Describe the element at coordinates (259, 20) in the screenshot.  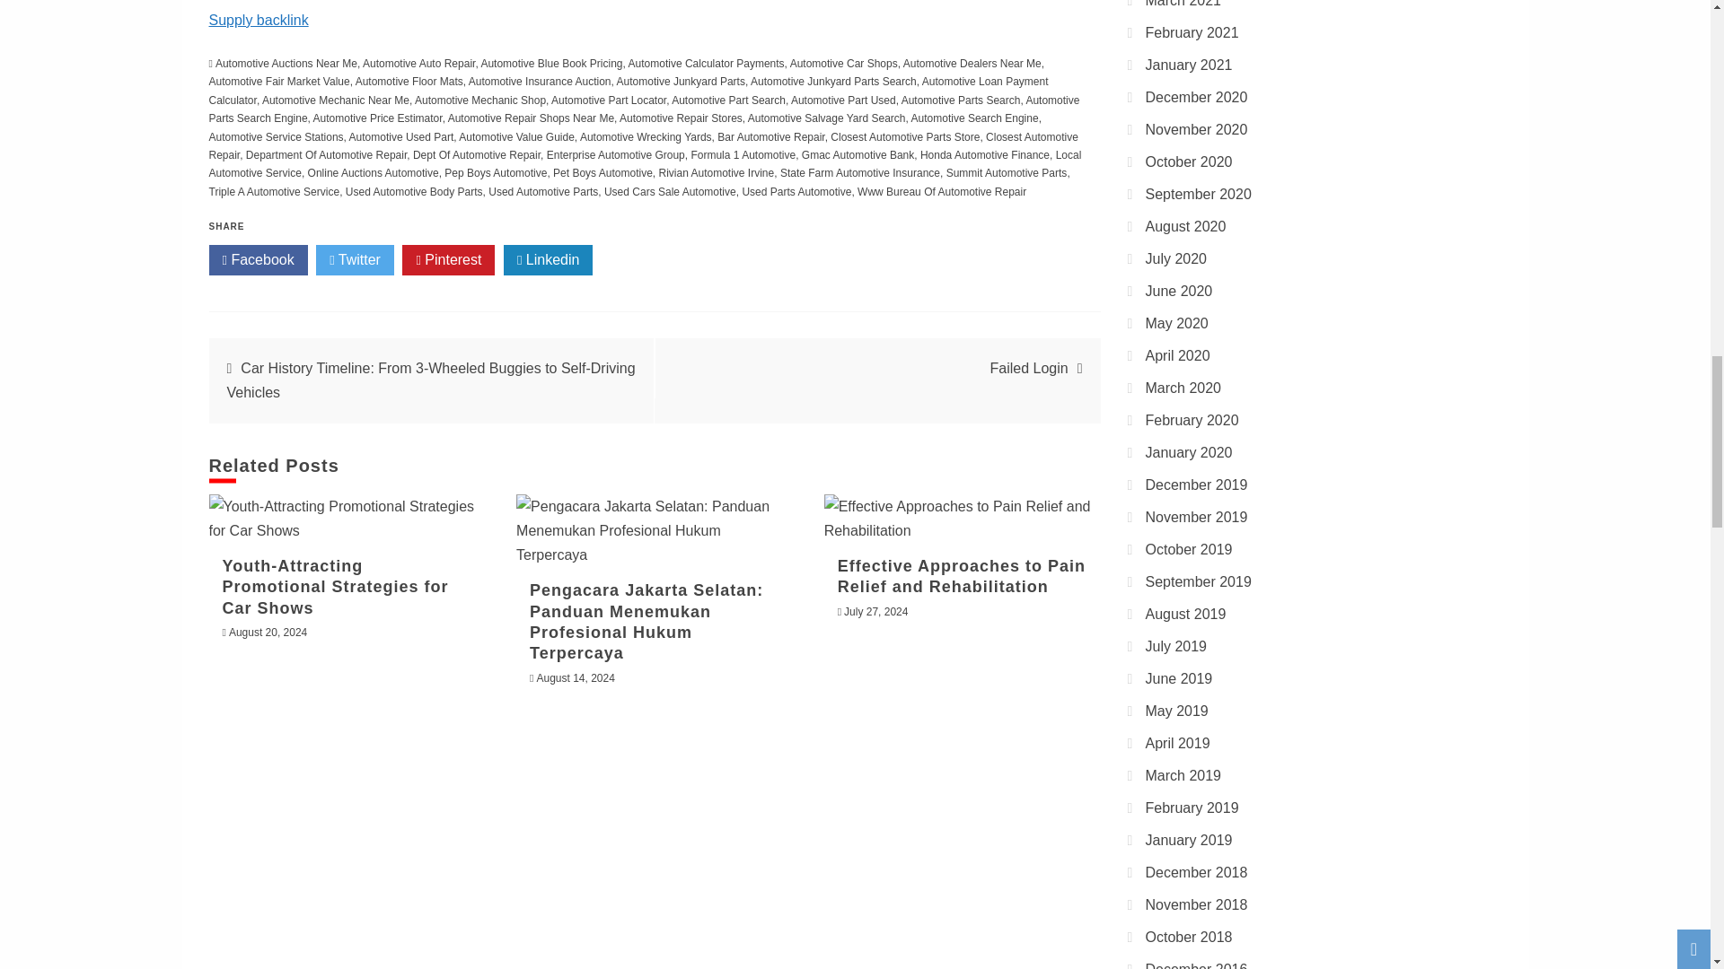
I see `Supply backlink` at that location.